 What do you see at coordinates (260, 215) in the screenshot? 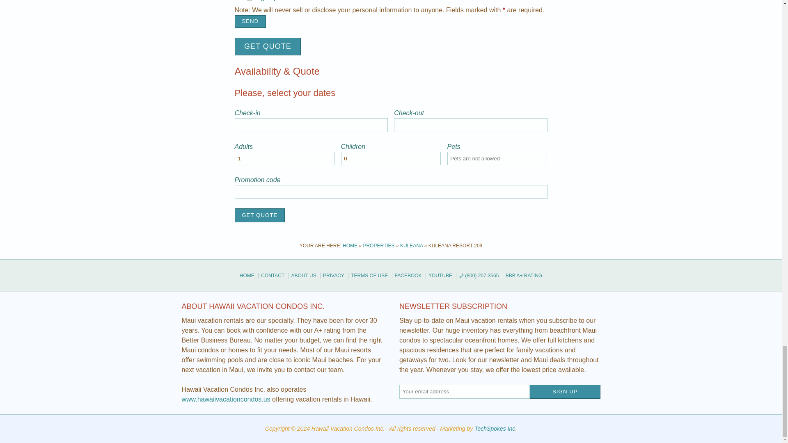
I see `Get Quote` at bounding box center [260, 215].